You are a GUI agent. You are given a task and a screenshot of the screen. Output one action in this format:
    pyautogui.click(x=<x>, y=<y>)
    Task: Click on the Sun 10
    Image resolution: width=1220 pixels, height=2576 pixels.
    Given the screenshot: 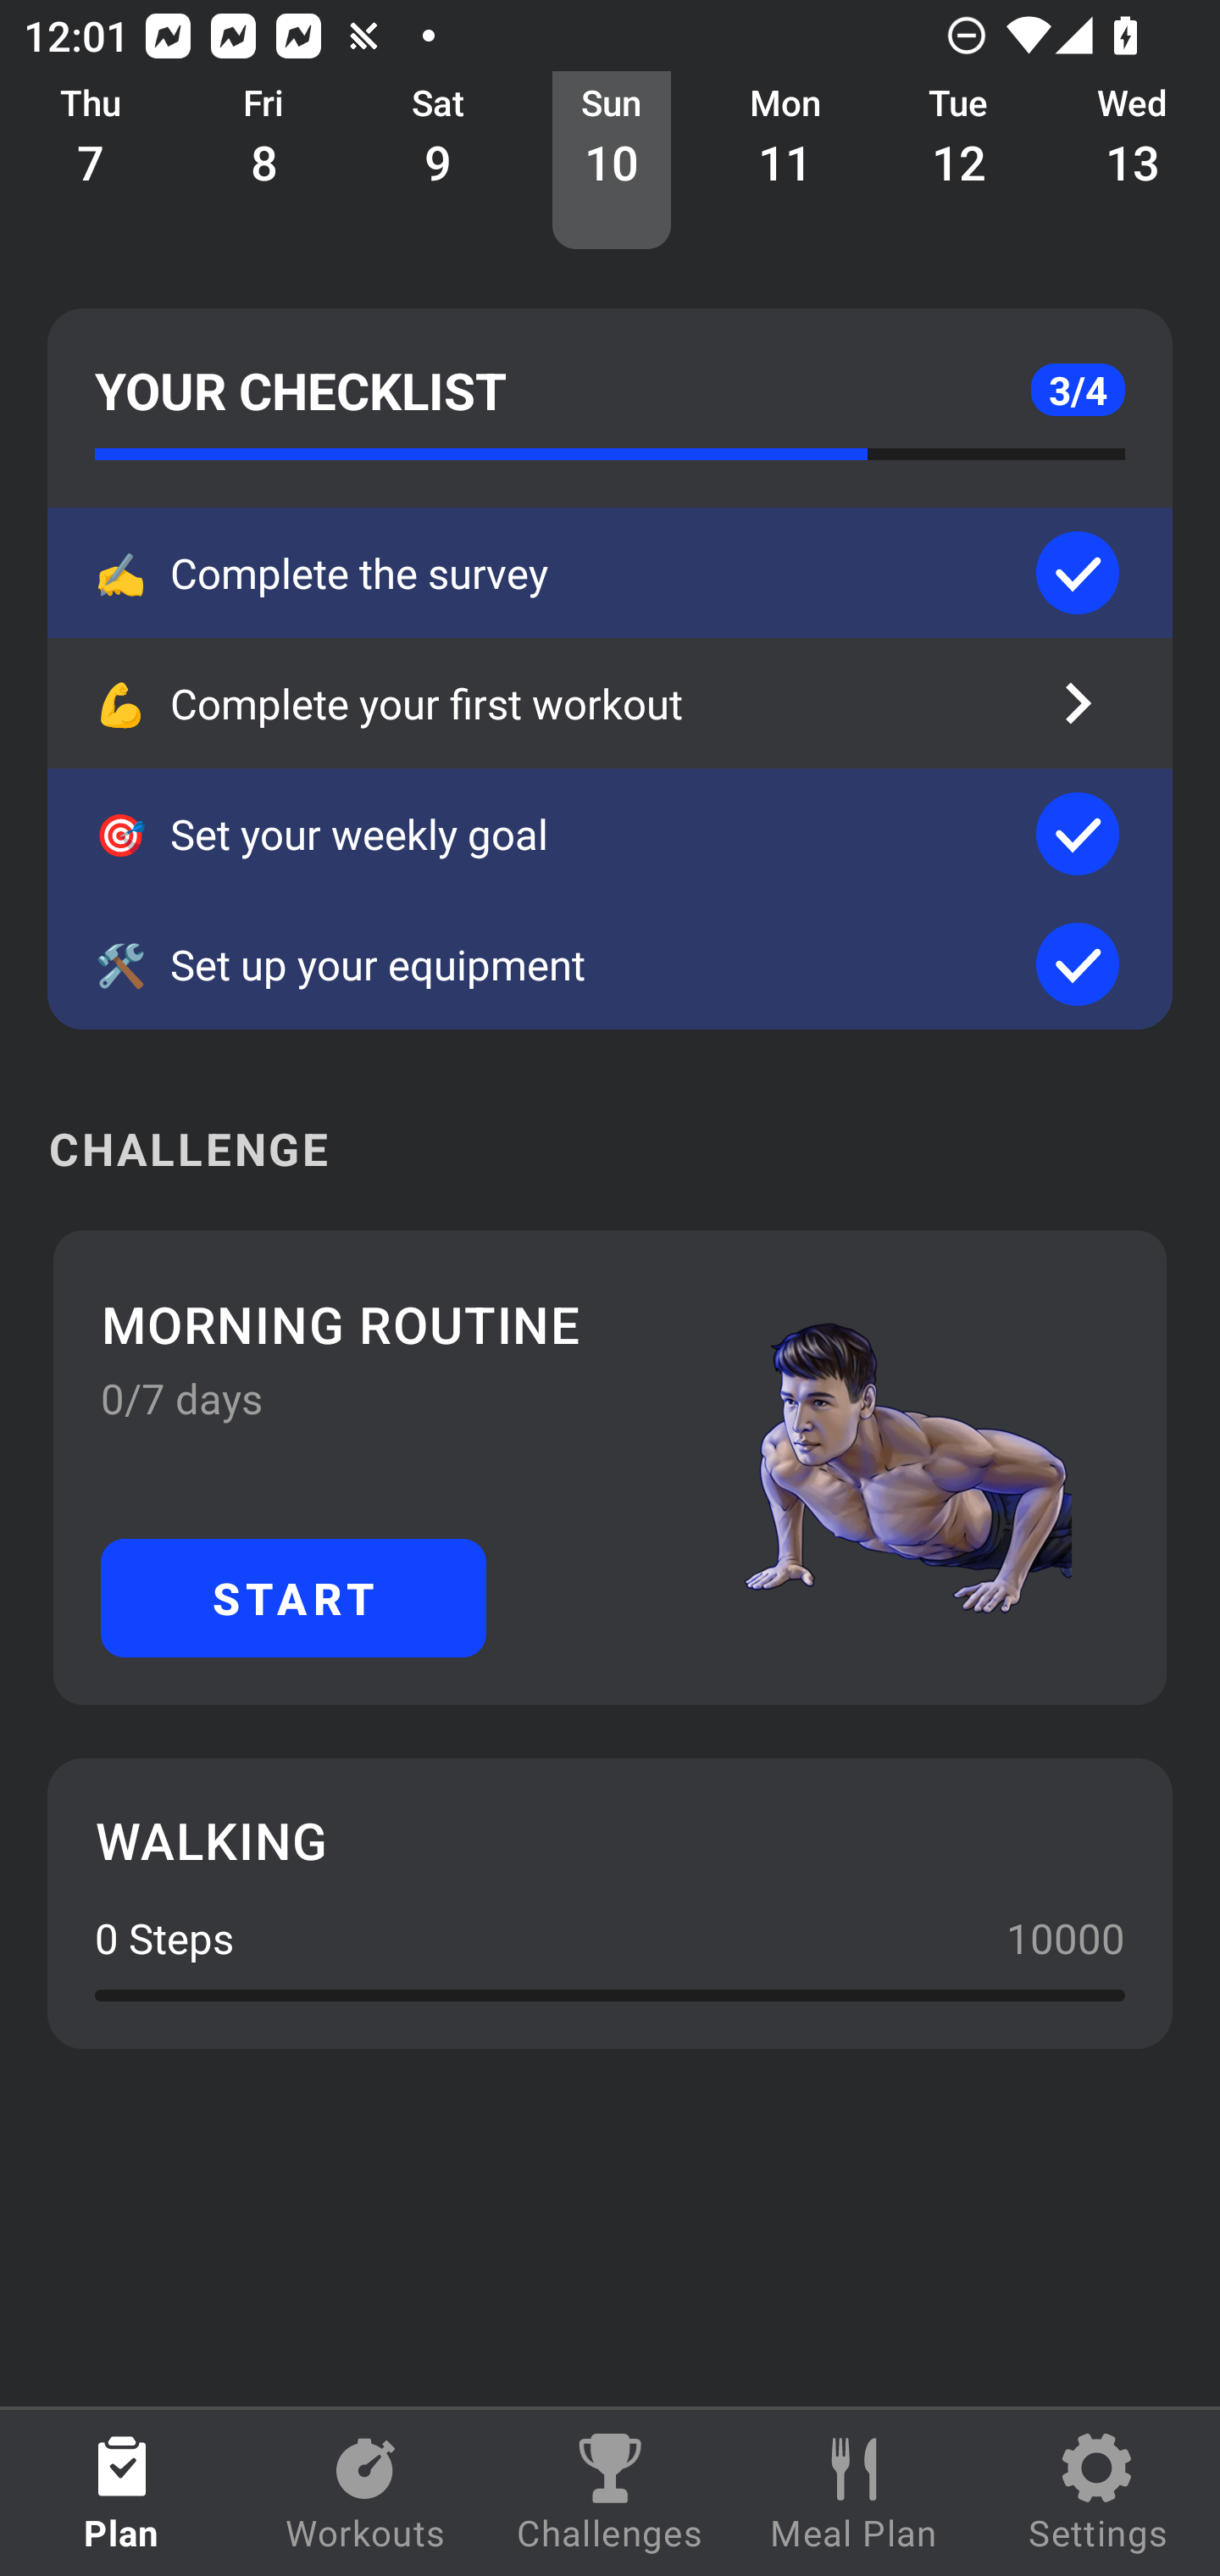 What is the action you would take?
    pyautogui.click(x=612, y=161)
    